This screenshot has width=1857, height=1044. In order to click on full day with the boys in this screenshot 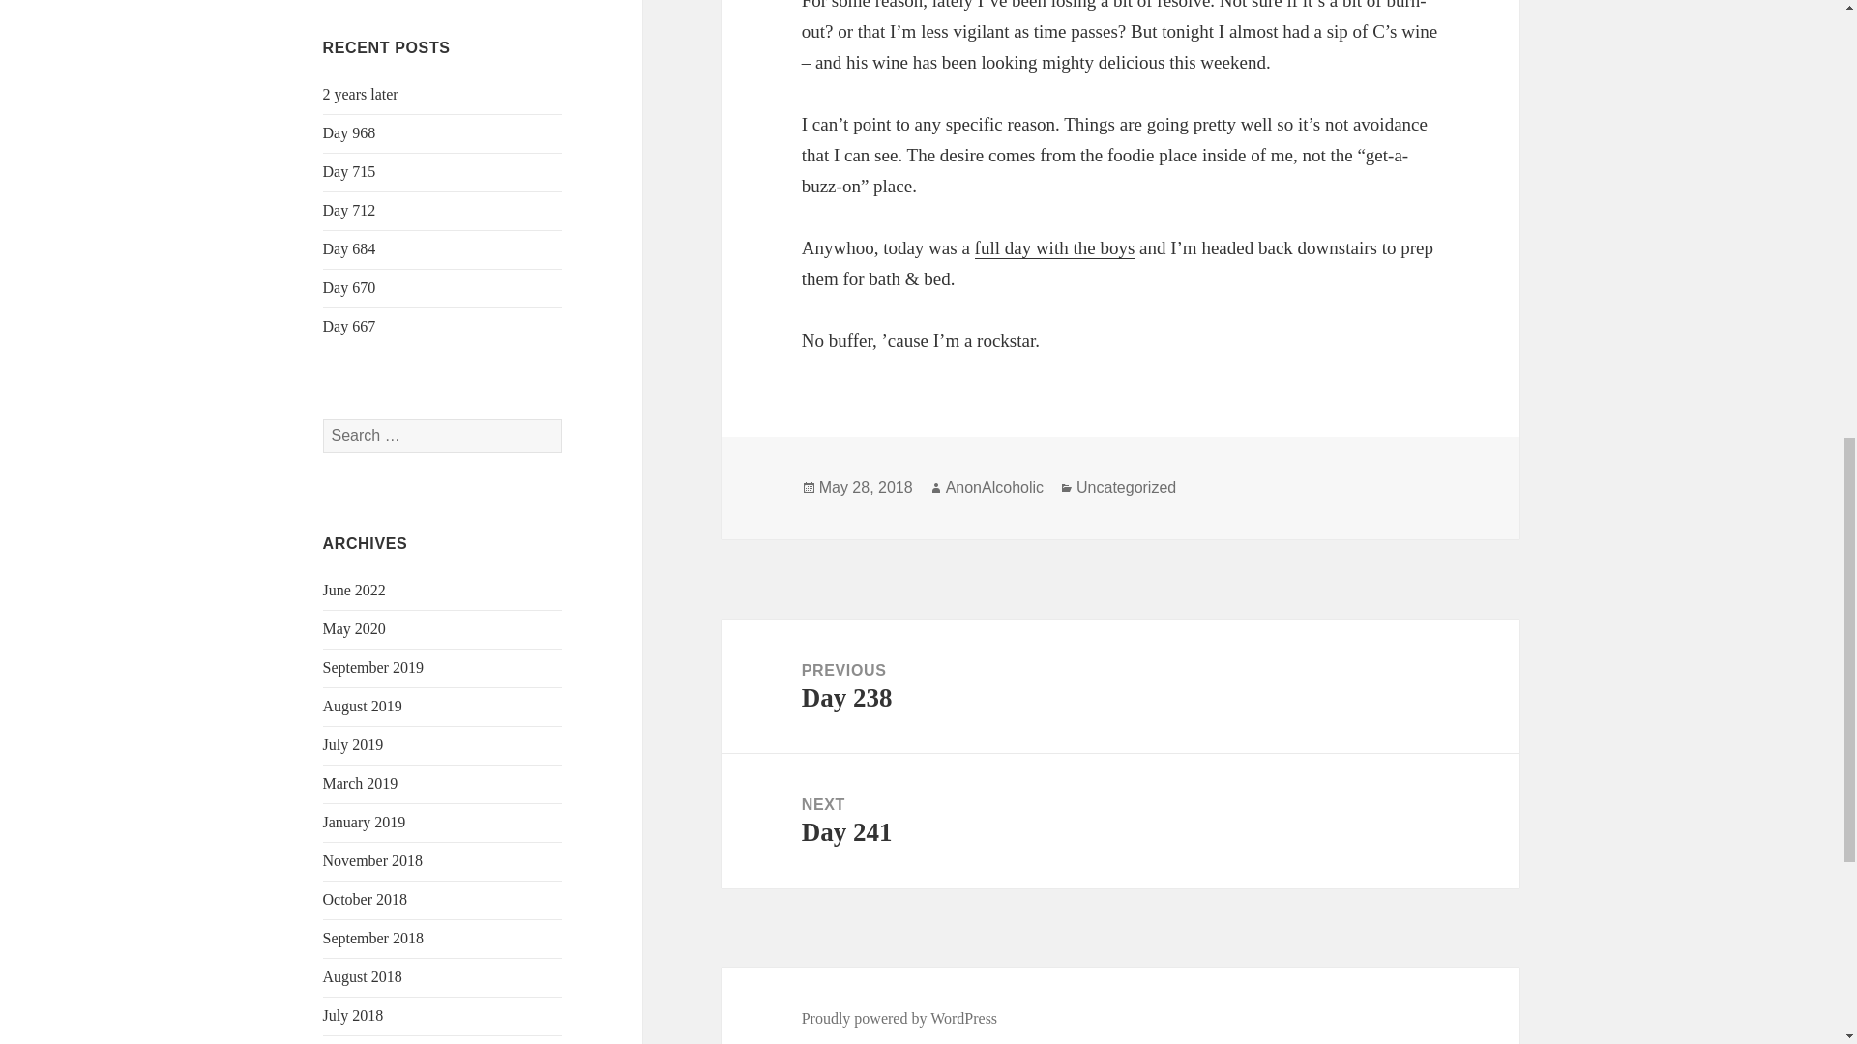, I will do `click(1054, 247)`.